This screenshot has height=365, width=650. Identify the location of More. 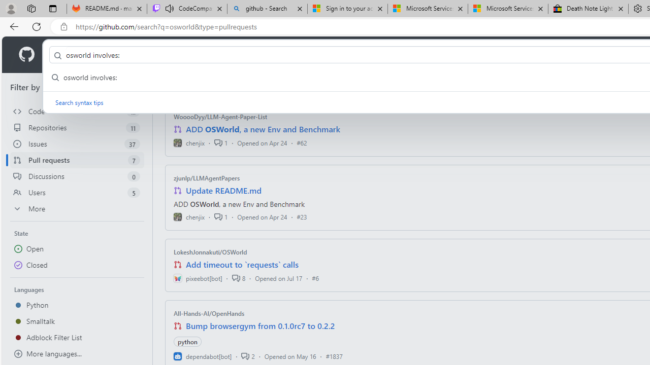
(77, 209).